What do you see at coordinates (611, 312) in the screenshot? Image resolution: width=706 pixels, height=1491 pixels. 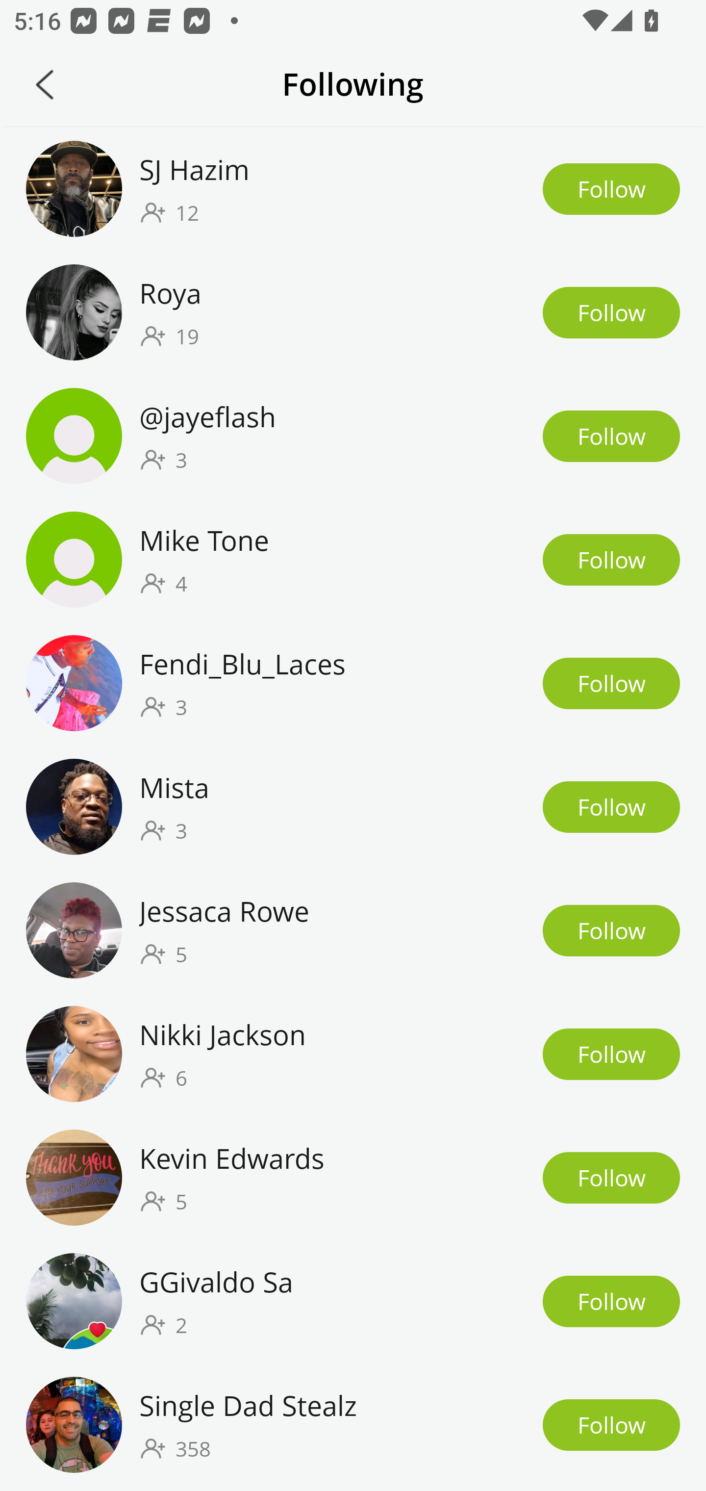 I see `Follow` at bounding box center [611, 312].